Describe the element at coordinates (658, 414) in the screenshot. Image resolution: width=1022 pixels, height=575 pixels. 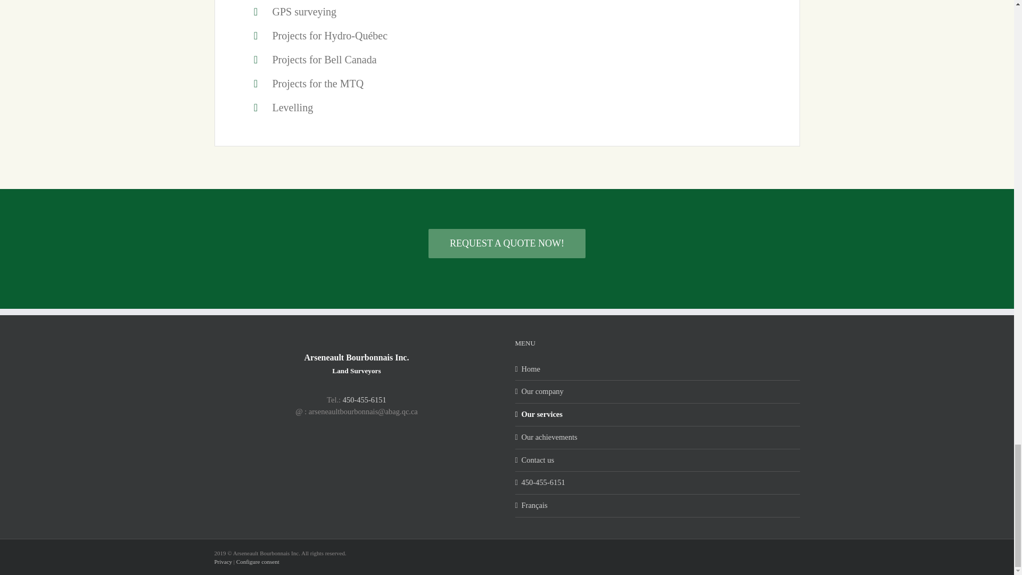
I see `Our services` at that location.